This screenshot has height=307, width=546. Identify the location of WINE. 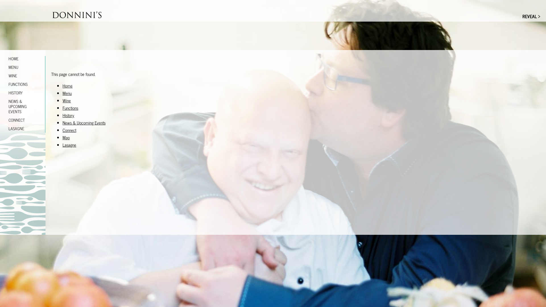
(23, 76).